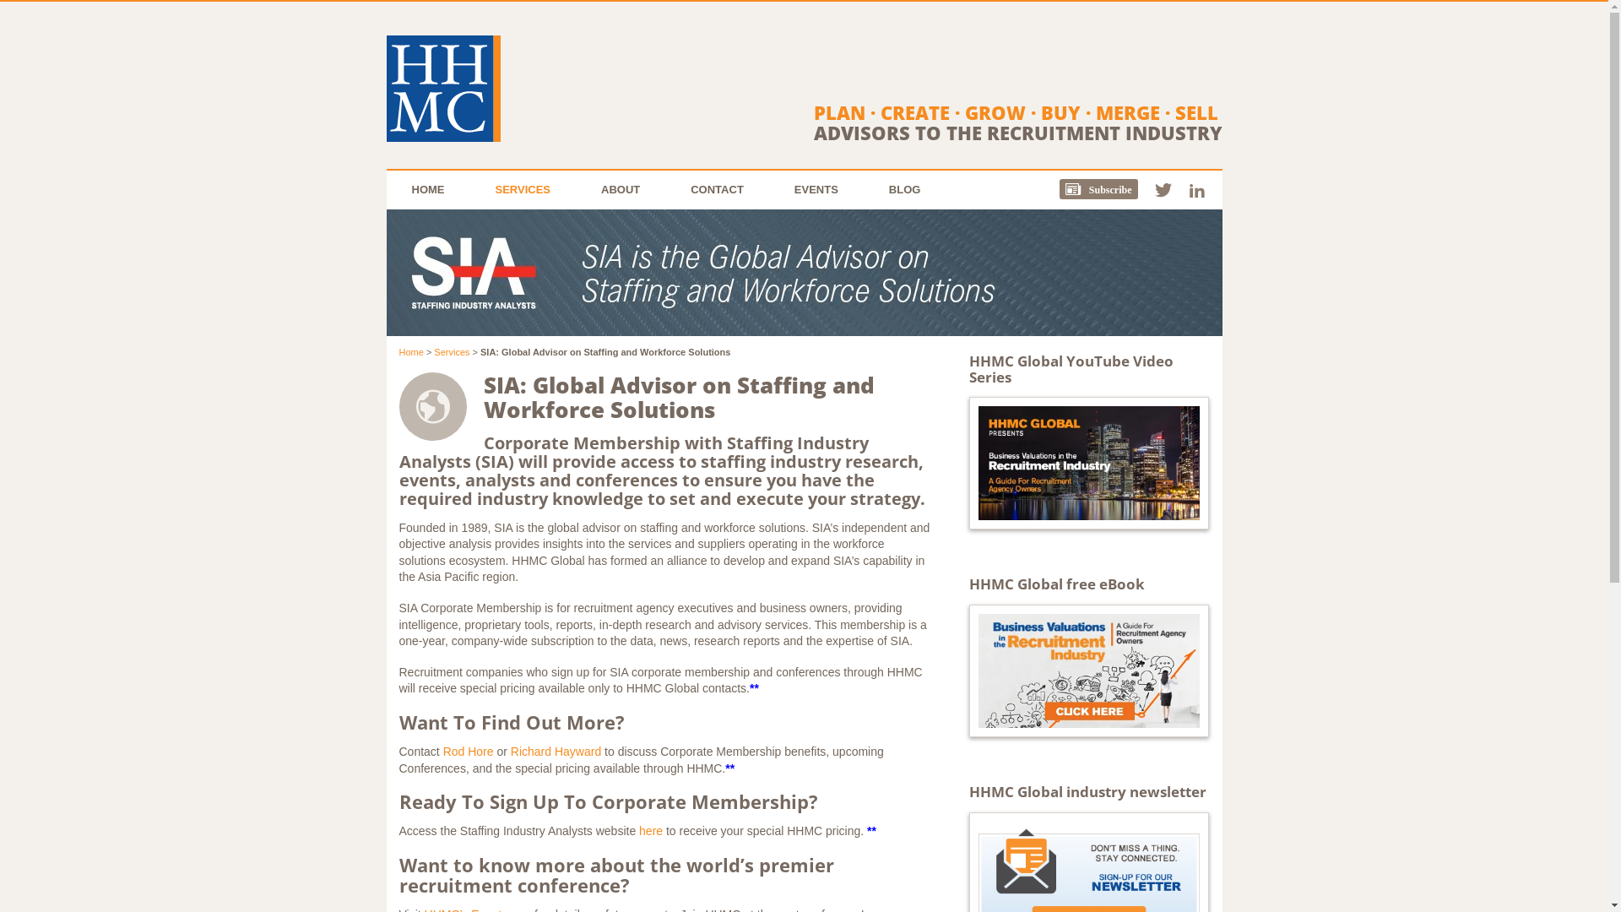  I want to click on Services, so click(452, 352).